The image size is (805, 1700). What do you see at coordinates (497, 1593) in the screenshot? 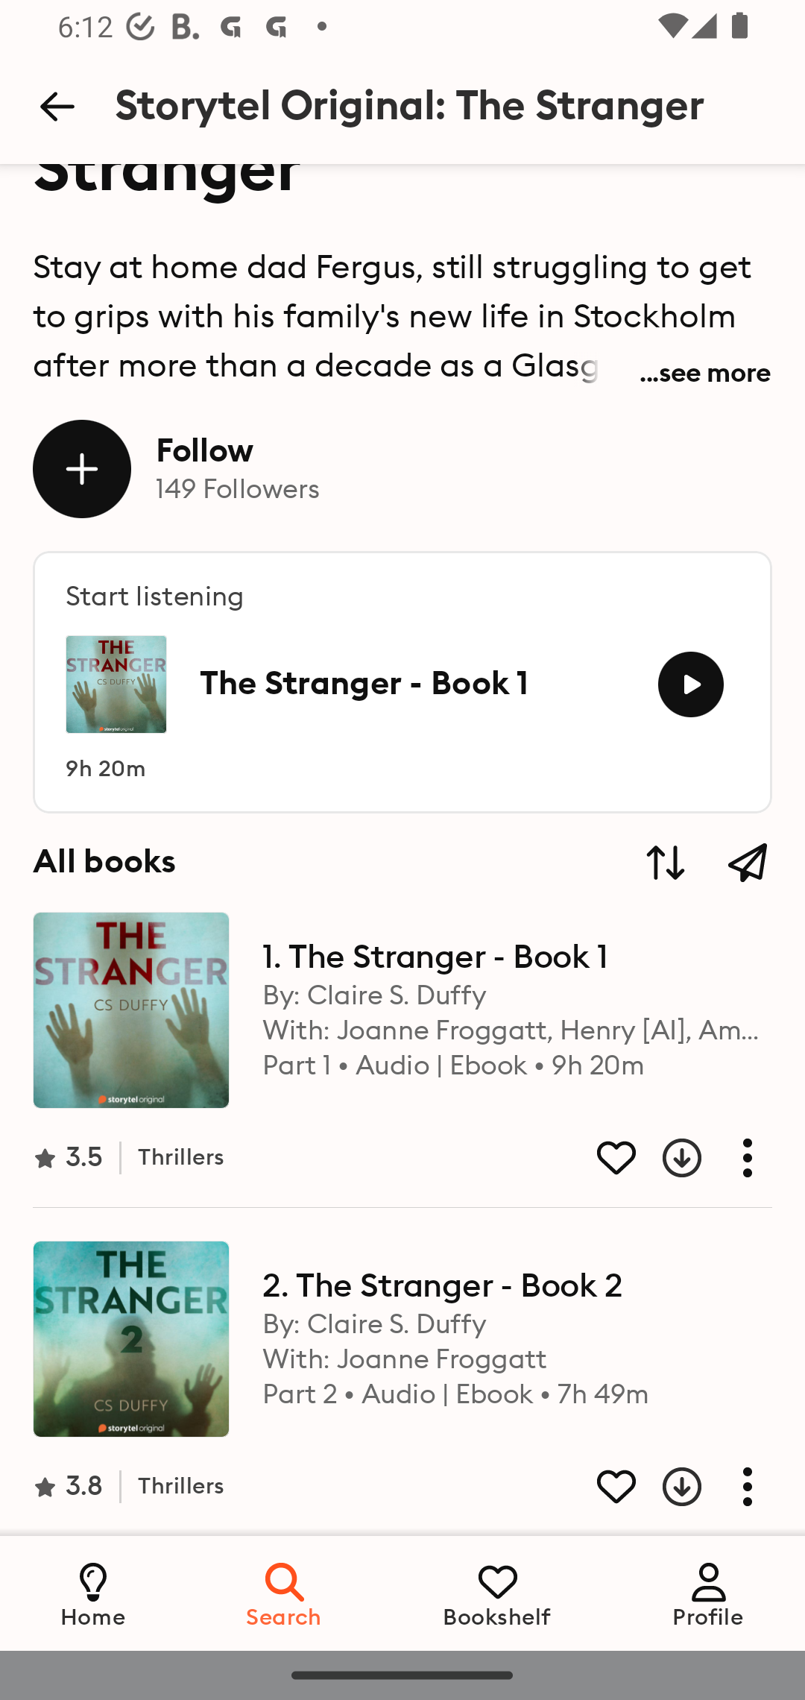
I see `Bookshelf` at bounding box center [497, 1593].